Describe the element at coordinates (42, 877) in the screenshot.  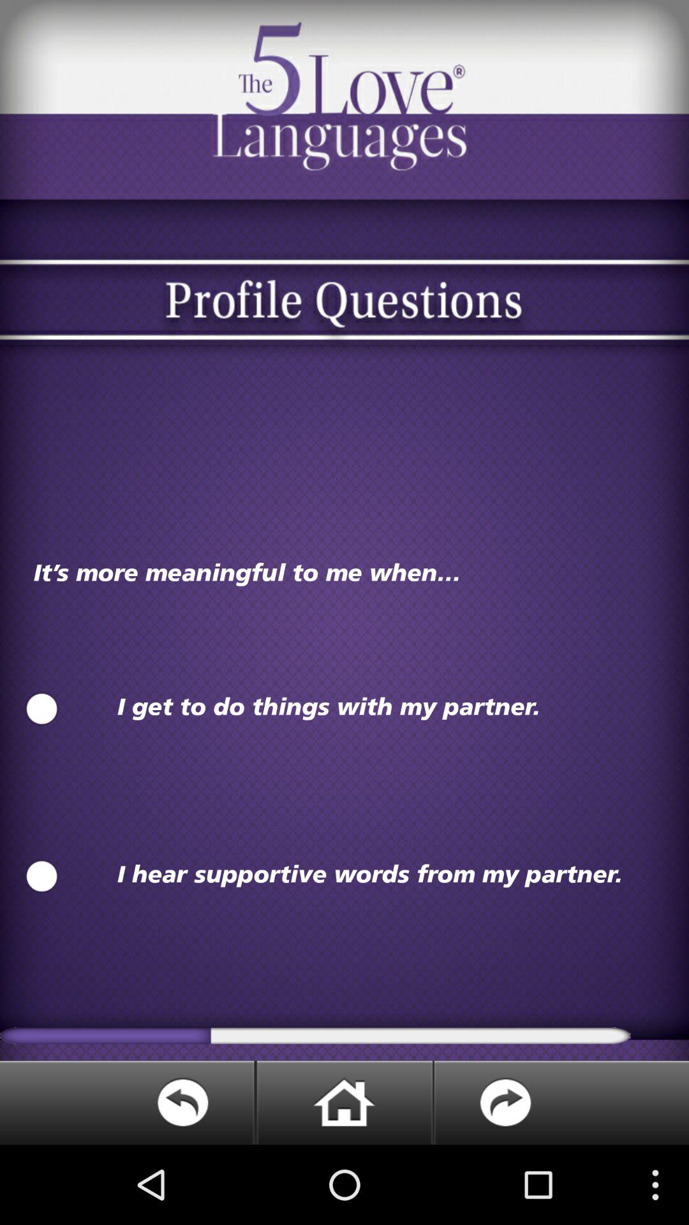
I see `select second option` at that location.